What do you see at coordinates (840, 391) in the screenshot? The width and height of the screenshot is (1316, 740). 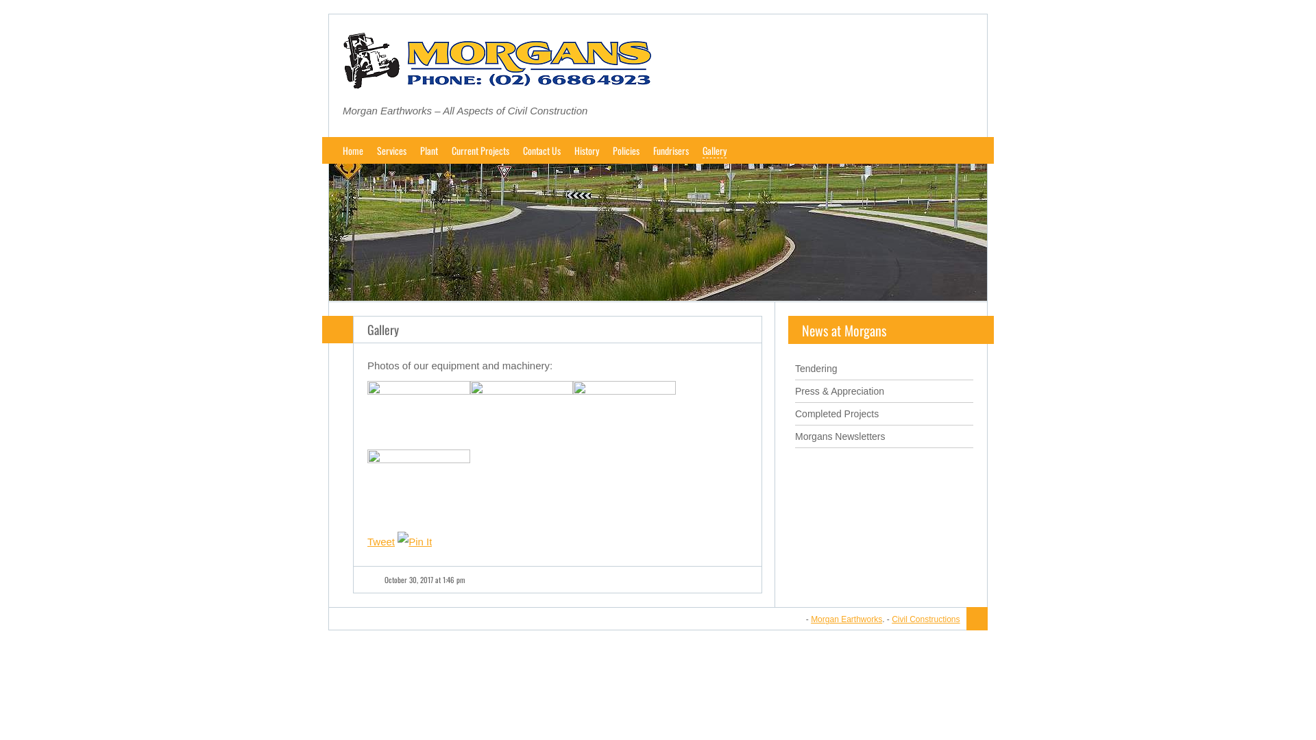 I see `Press & Appreciation` at bounding box center [840, 391].